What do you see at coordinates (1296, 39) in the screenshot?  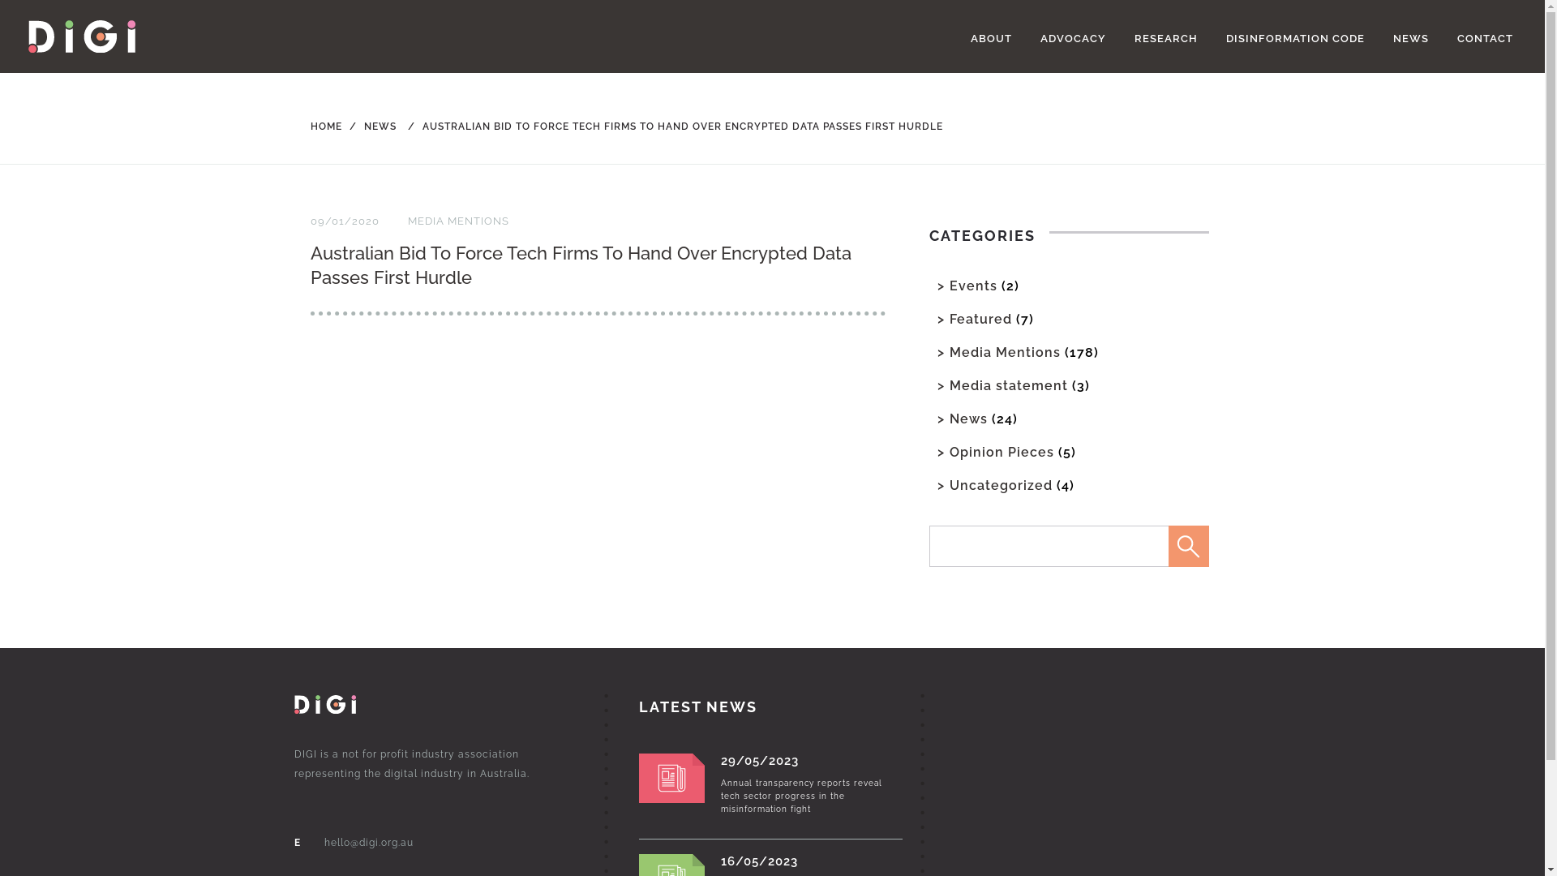 I see `DISINFORMATION CODE` at bounding box center [1296, 39].